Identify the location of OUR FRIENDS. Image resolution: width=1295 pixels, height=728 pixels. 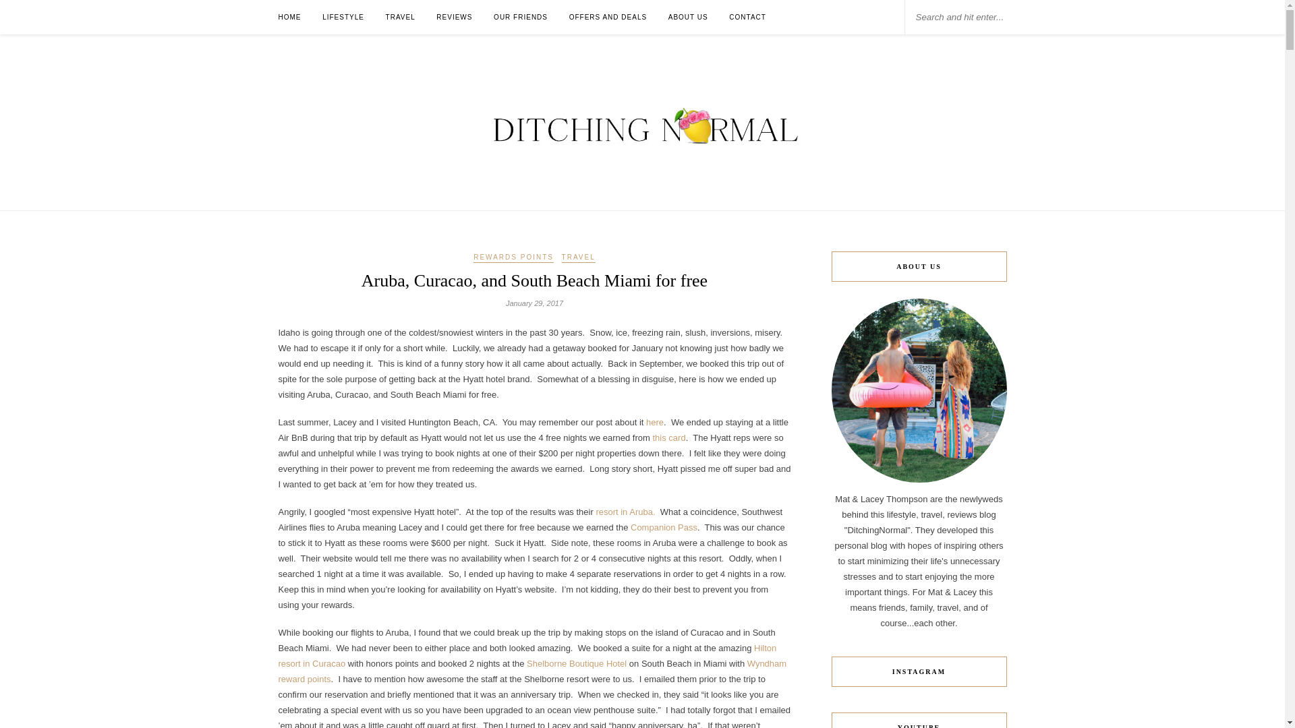
(521, 17).